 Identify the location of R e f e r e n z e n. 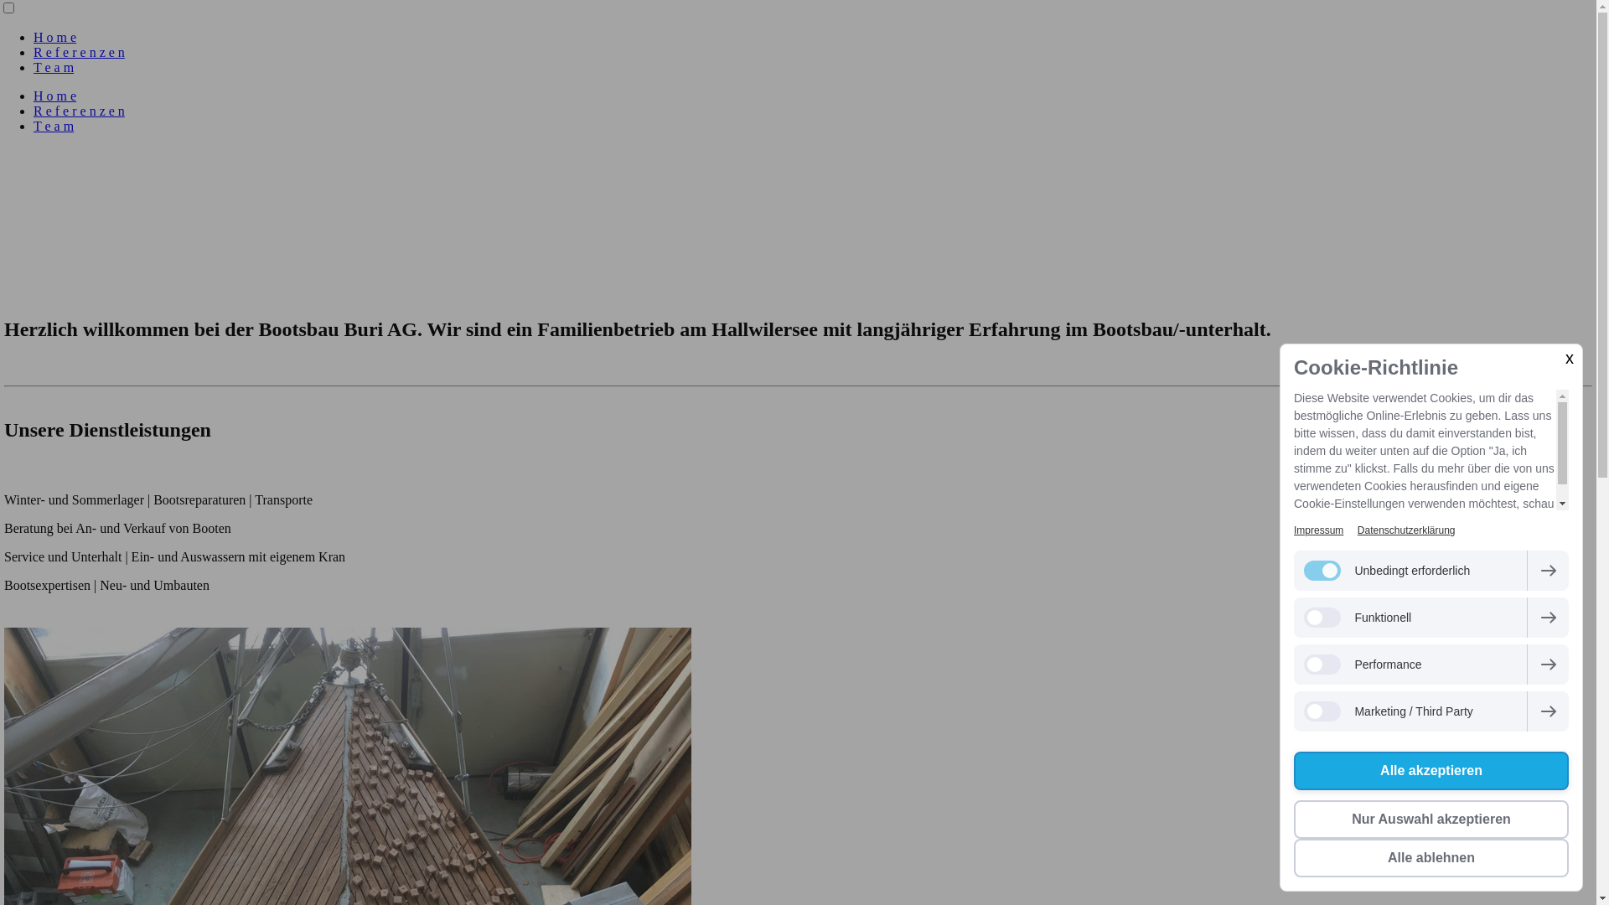
(79, 52).